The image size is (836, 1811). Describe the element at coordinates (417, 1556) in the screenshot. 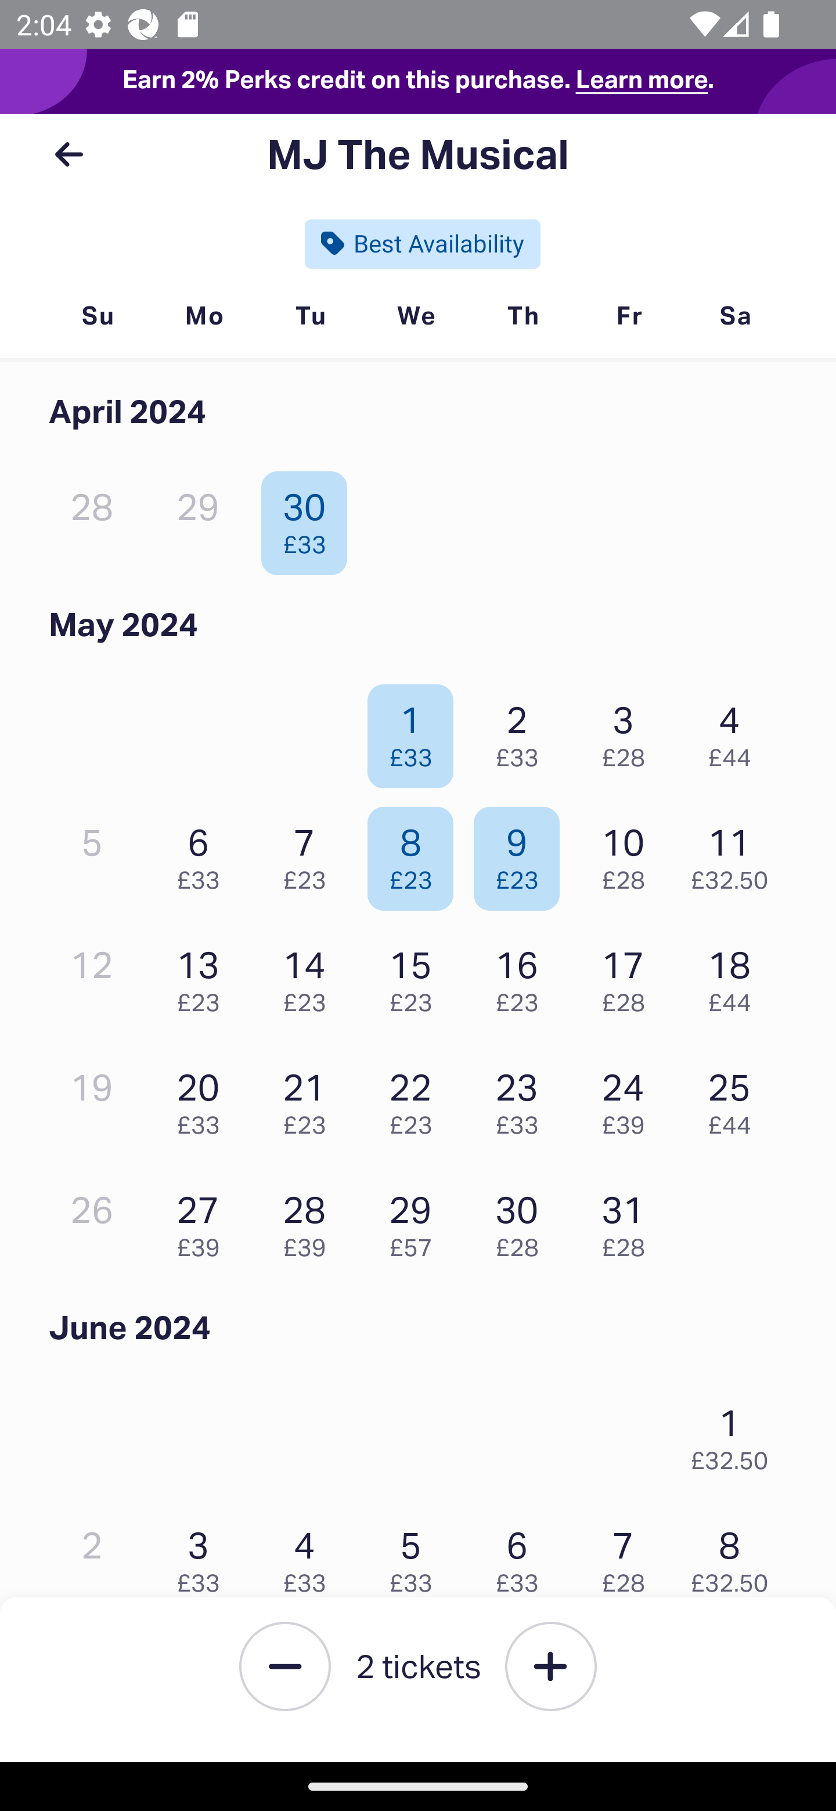

I see `5 £33` at that location.